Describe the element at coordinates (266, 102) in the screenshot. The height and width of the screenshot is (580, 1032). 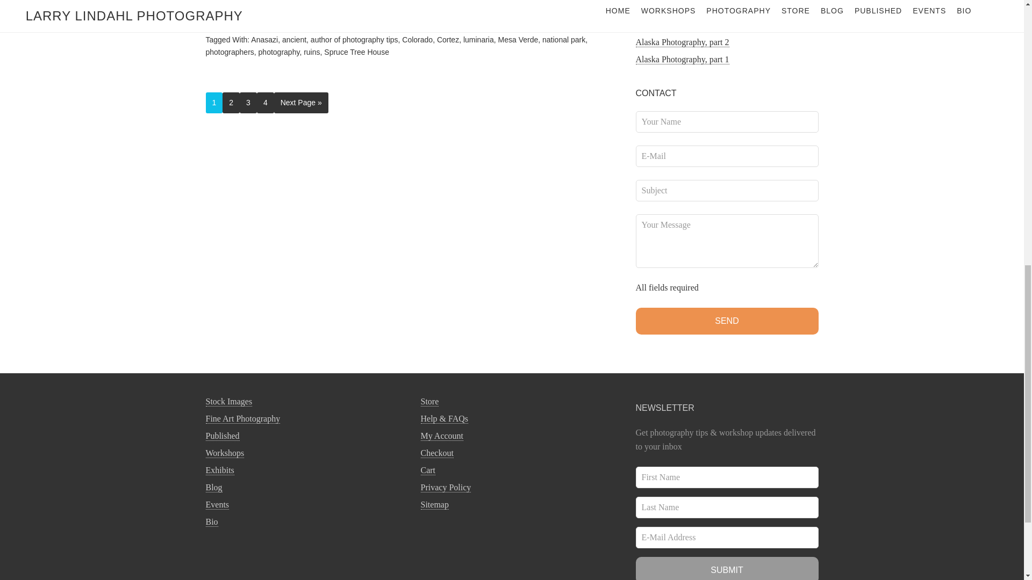
I see `4` at that location.